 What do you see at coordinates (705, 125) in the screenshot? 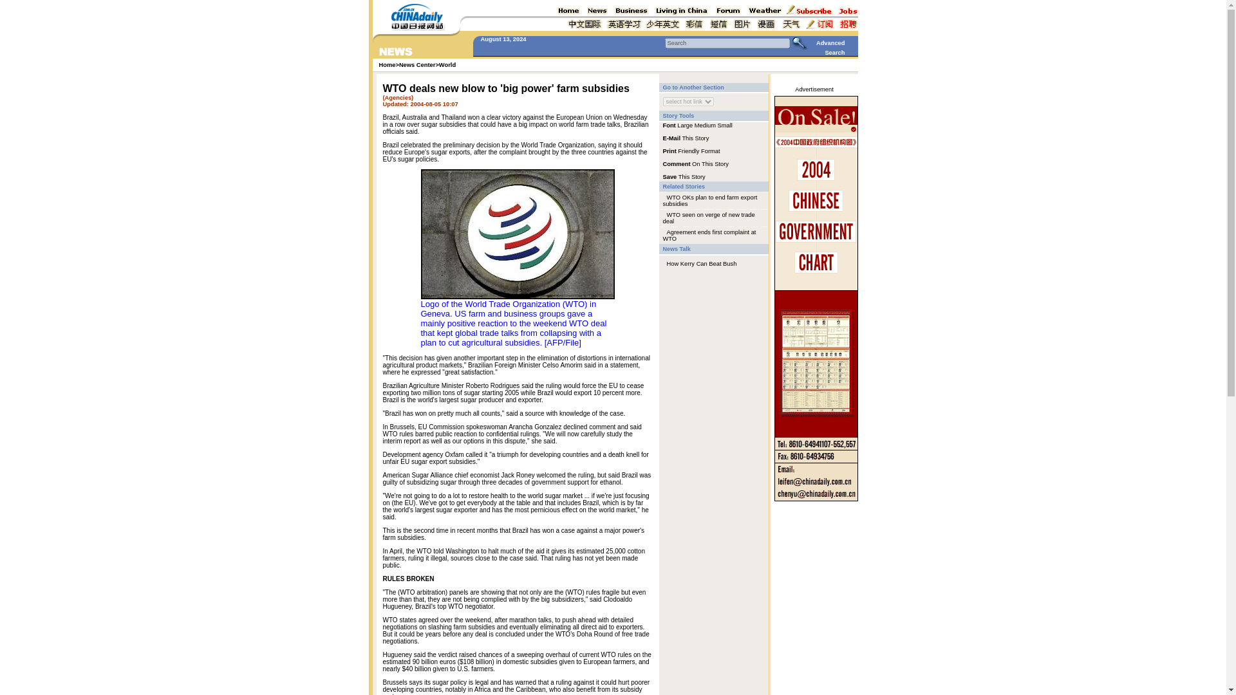
I see `Medium` at bounding box center [705, 125].